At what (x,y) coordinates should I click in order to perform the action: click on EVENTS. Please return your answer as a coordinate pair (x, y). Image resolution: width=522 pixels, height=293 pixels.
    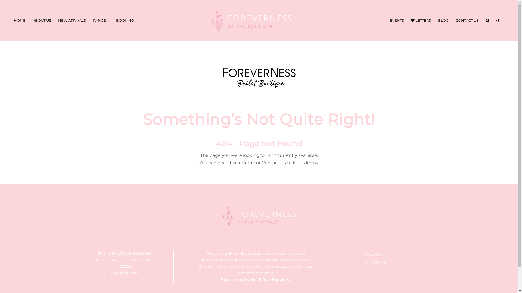
    Looking at the image, I should click on (397, 20).